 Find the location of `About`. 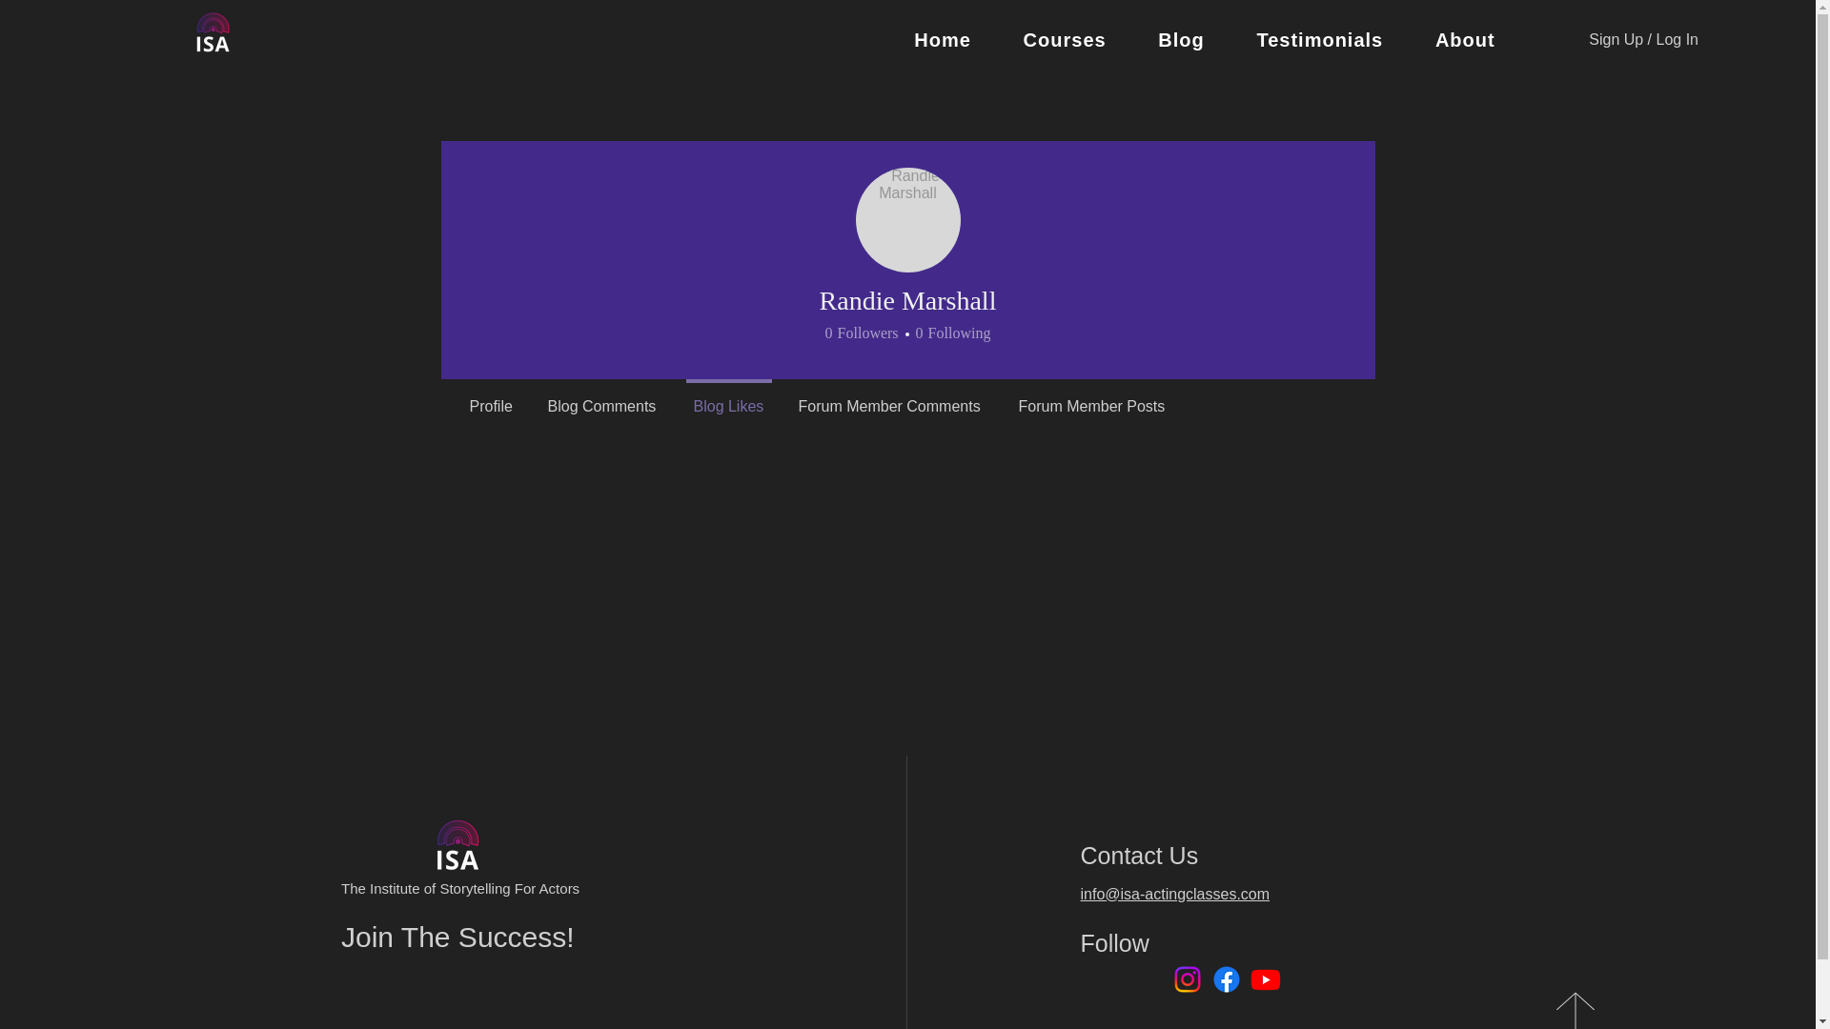

About is located at coordinates (1200, 175).